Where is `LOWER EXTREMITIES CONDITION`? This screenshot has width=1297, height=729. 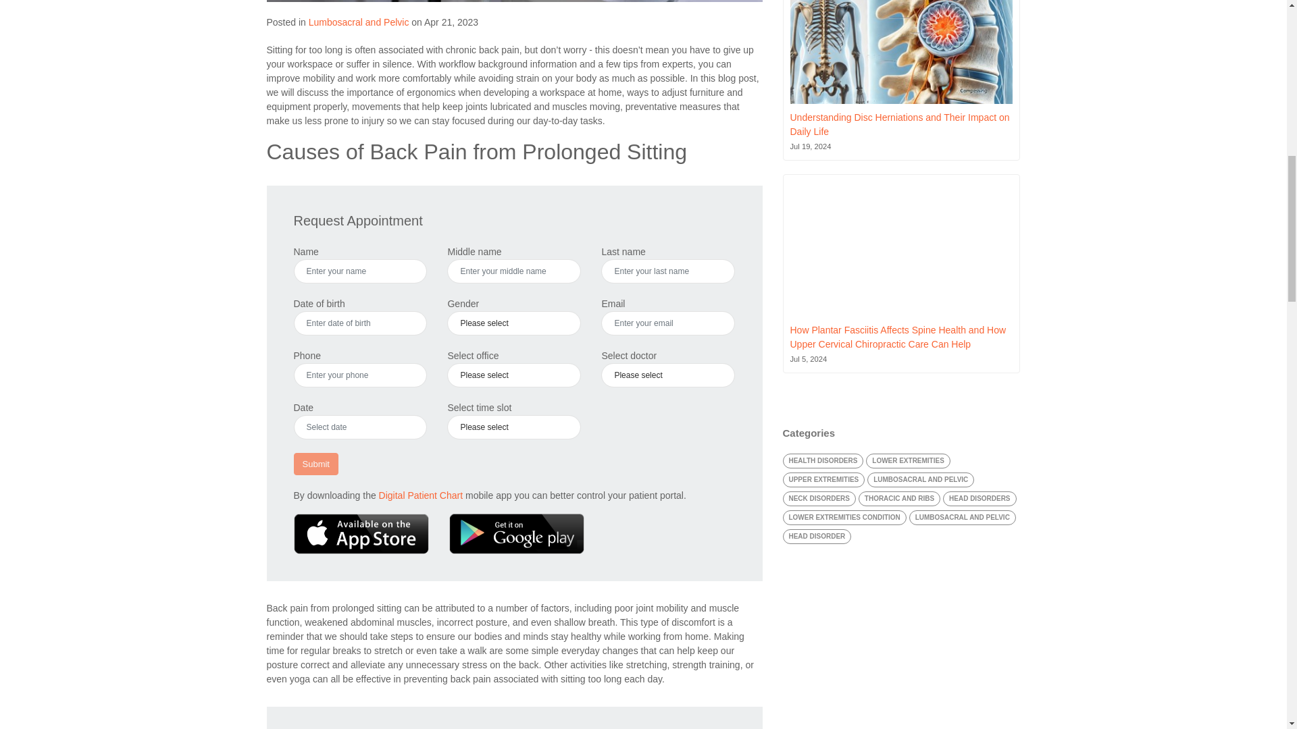
LOWER EXTREMITIES CONDITION is located at coordinates (843, 517).